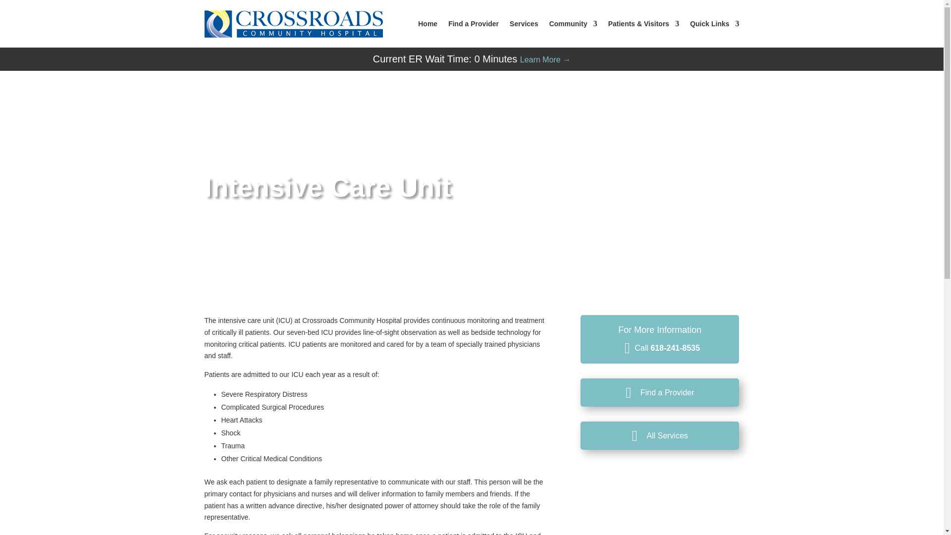 The width and height of the screenshot is (951, 535). I want to click on 0, so click(477, 58).